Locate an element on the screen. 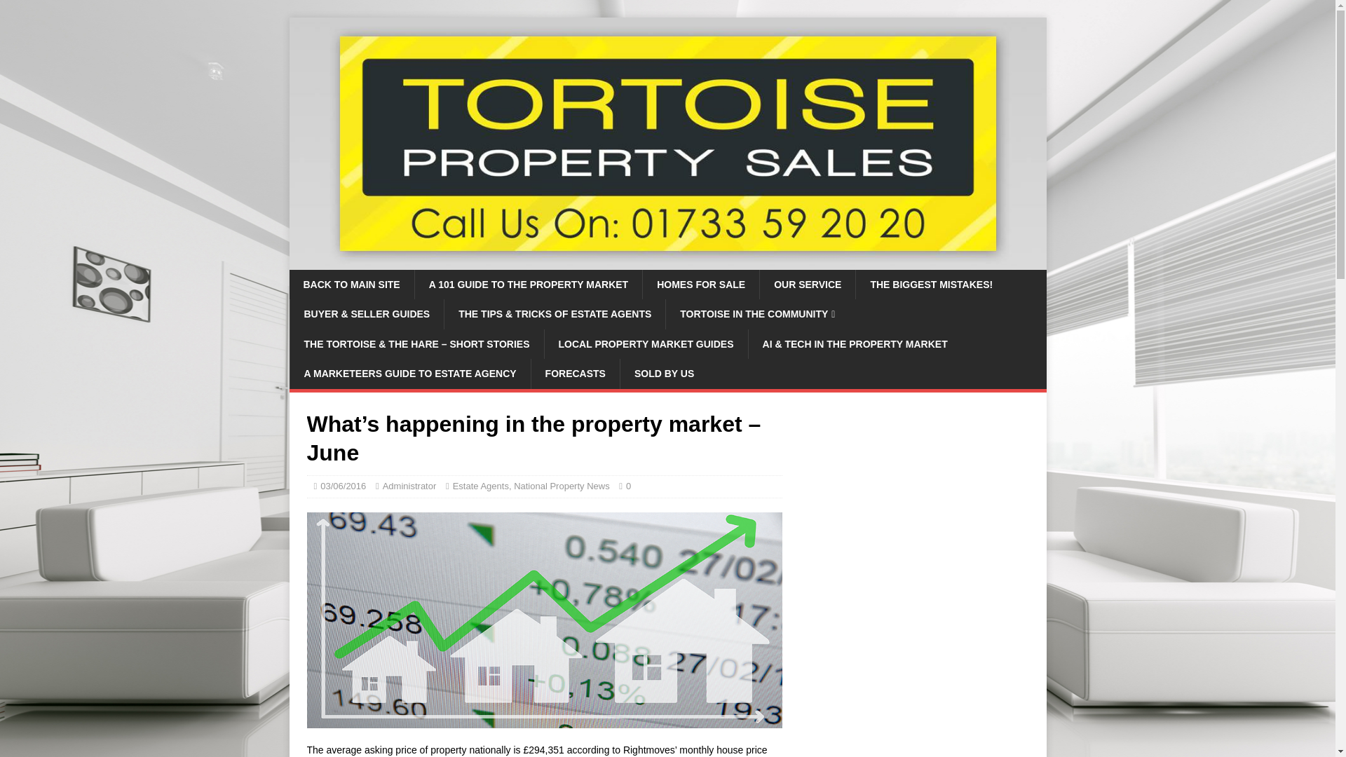  National Property News is located at coordinates (562, 485).